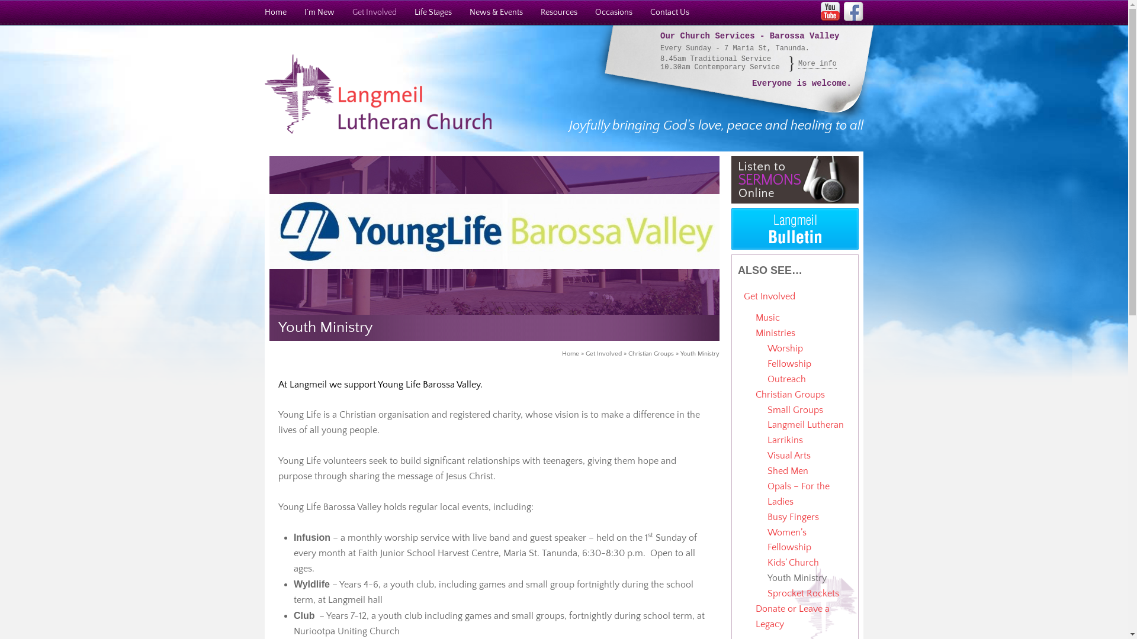 The width and height of the screenshot is (1137, 639). What do you see at coordinates (767, 318) in the screenshot?
I see `Music` at bounding box center [767, 318].